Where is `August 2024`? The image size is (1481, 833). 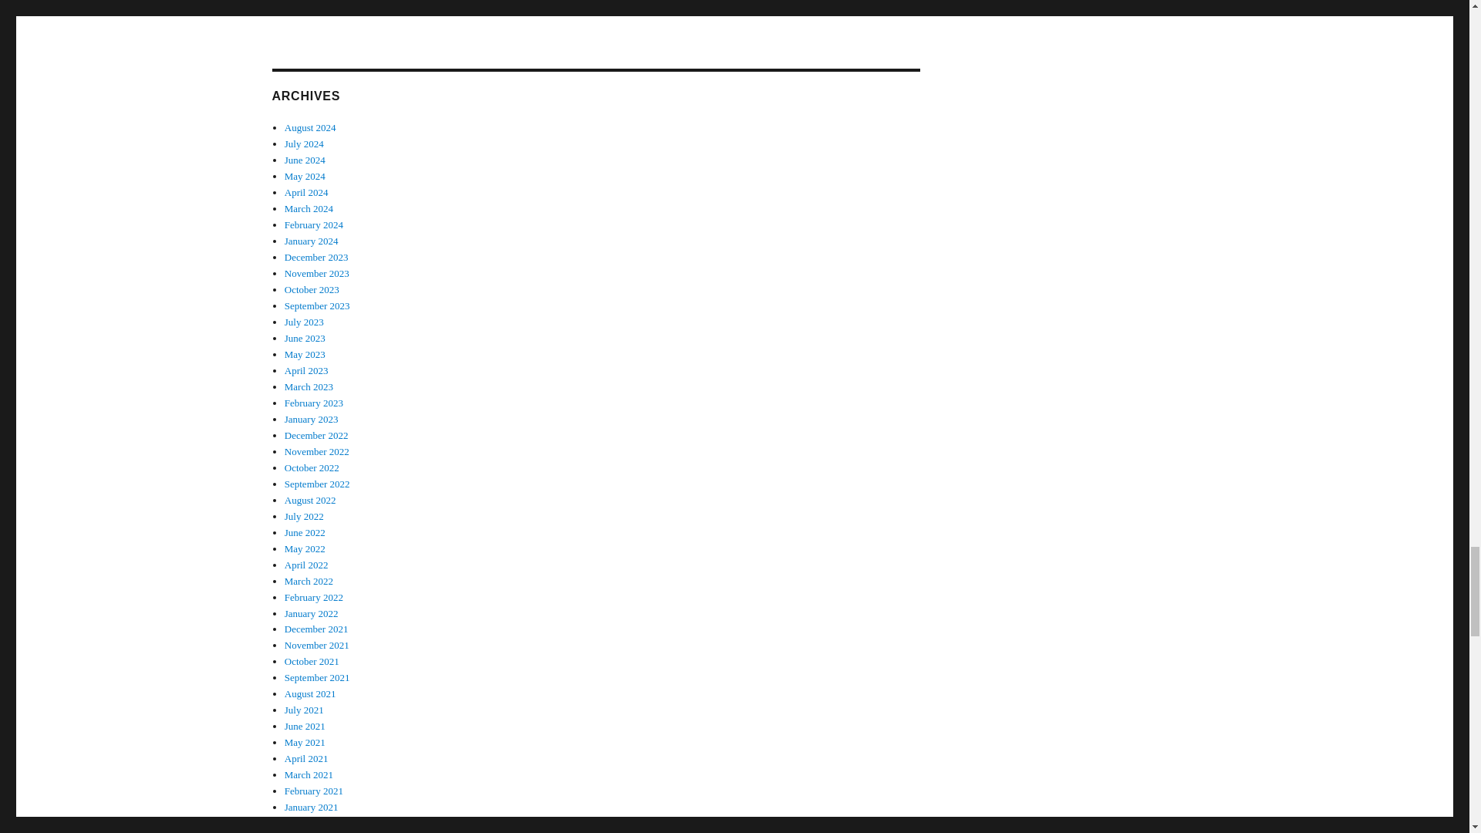 August 2024 is located at coordinates (310, 126).